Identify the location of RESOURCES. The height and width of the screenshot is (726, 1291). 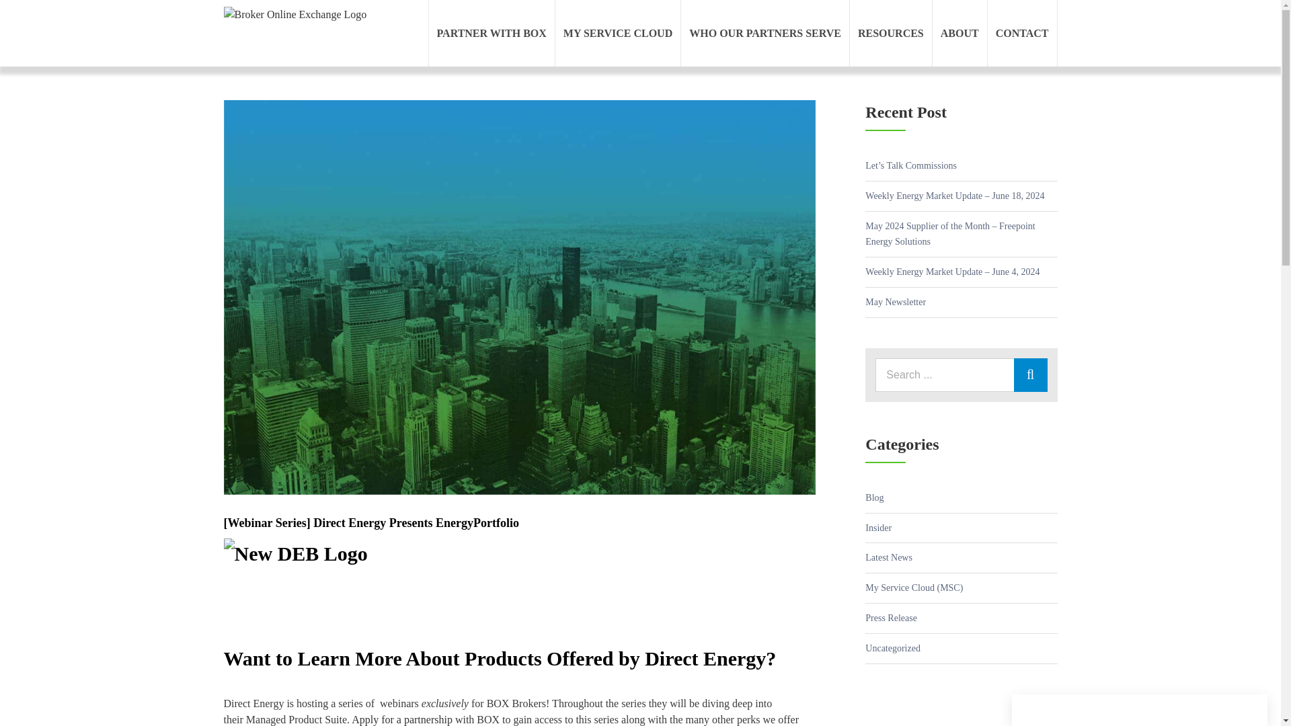
(890, 34).